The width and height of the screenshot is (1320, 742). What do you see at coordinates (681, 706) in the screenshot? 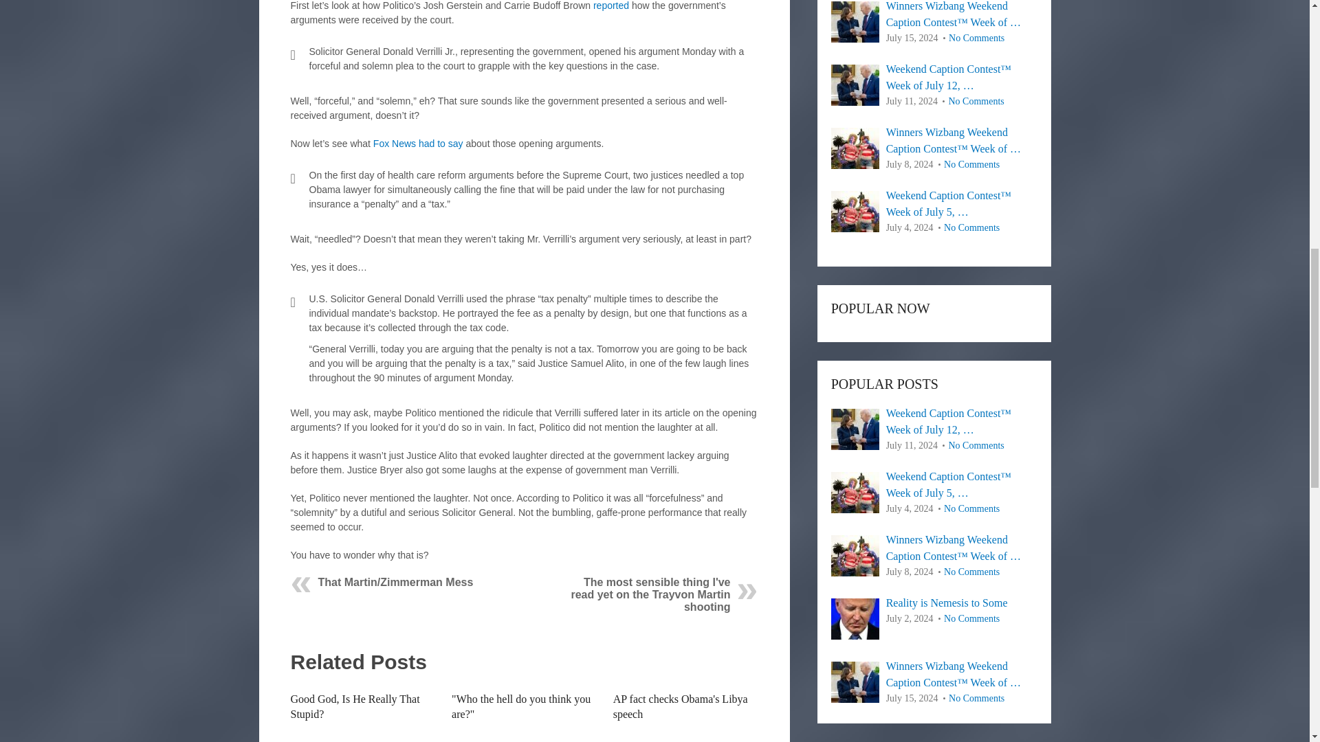
I see `AP fact checks Obama's Libya speech` at bounding box center [681, 706].